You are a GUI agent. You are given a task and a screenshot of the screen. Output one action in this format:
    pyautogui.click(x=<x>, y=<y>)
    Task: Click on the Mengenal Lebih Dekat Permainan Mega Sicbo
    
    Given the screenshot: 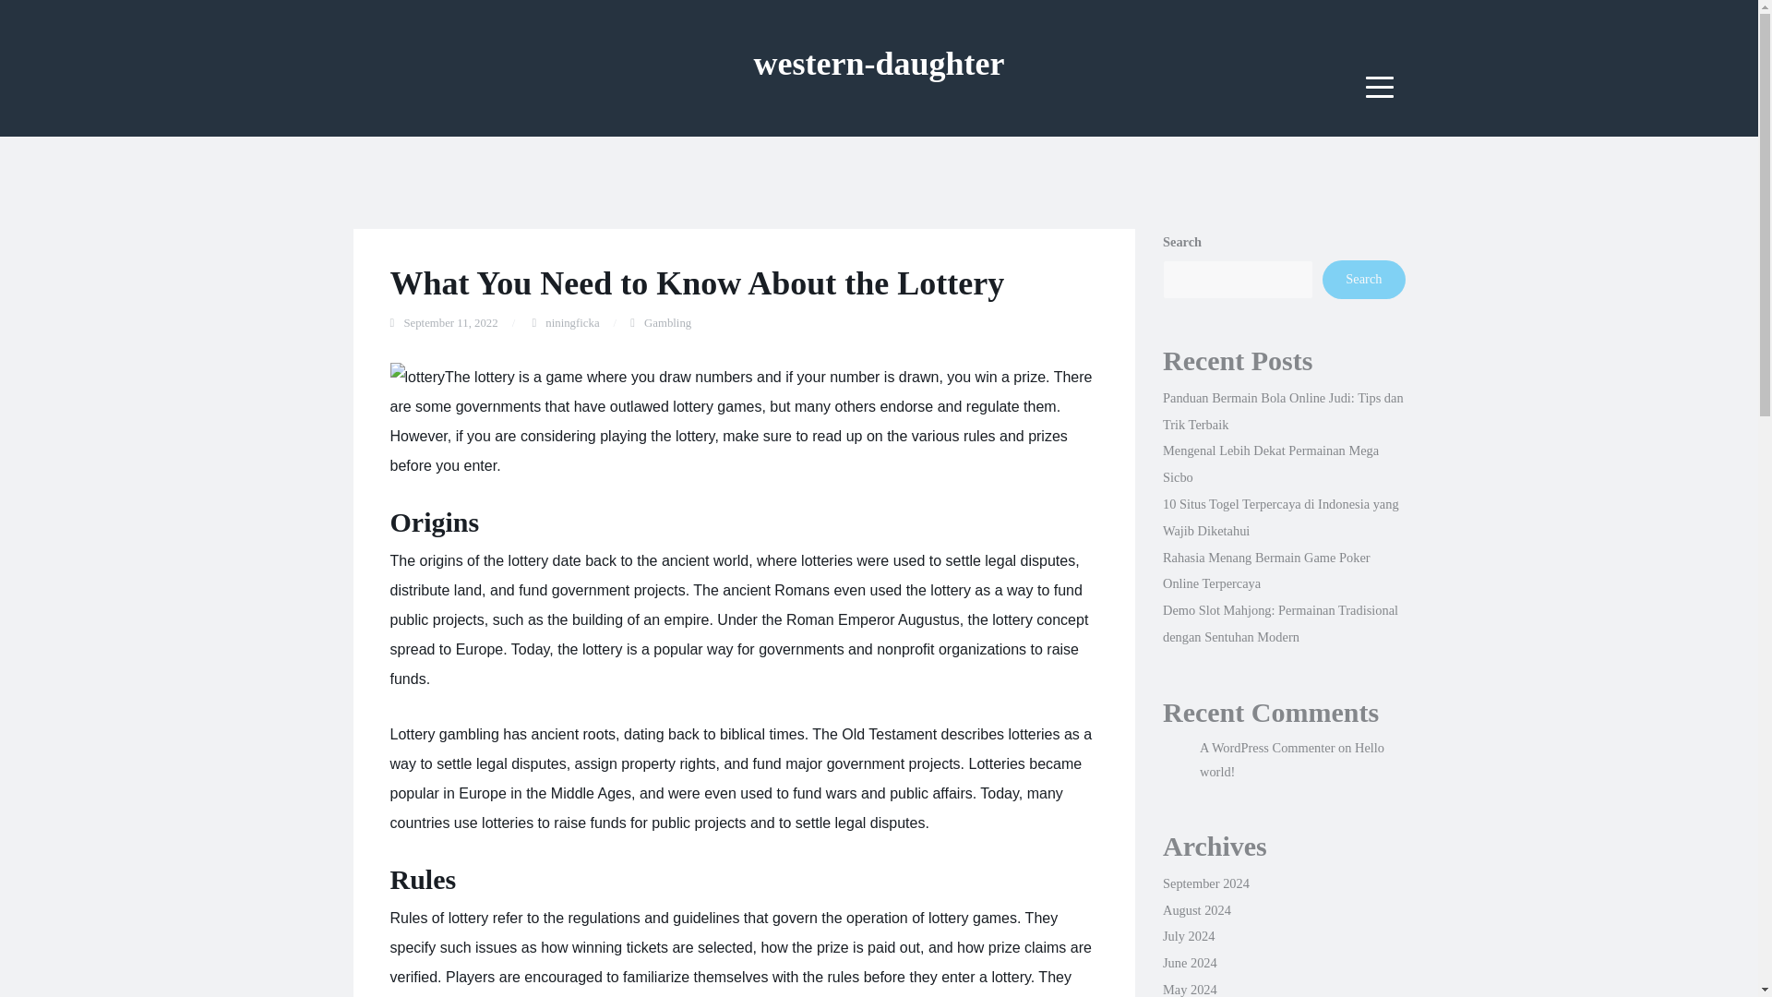 What is the action you would take?
    pyautogui.click(x=1270, y=463)
    